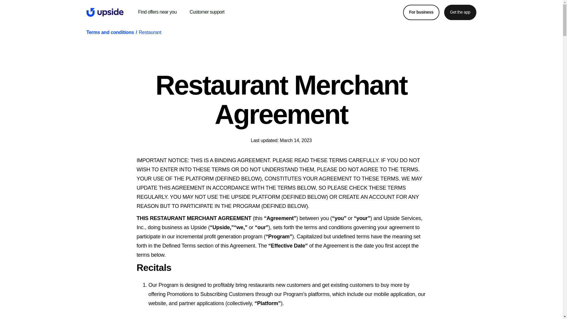 The width and height of the screenshot is (567, 319). What do you see at coordinates (157, 12) in the screenshot?
I see `Find offers near you` at bounding box center [157, 12].